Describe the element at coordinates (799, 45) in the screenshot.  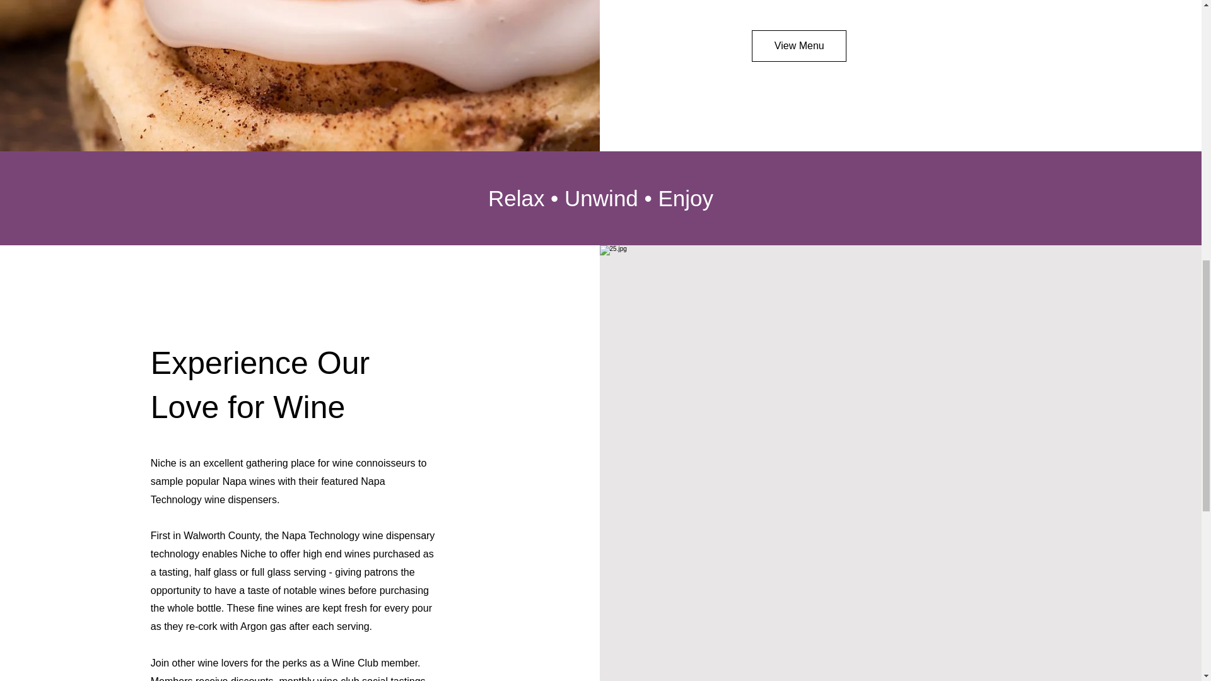
I see `View Menu` at that location.